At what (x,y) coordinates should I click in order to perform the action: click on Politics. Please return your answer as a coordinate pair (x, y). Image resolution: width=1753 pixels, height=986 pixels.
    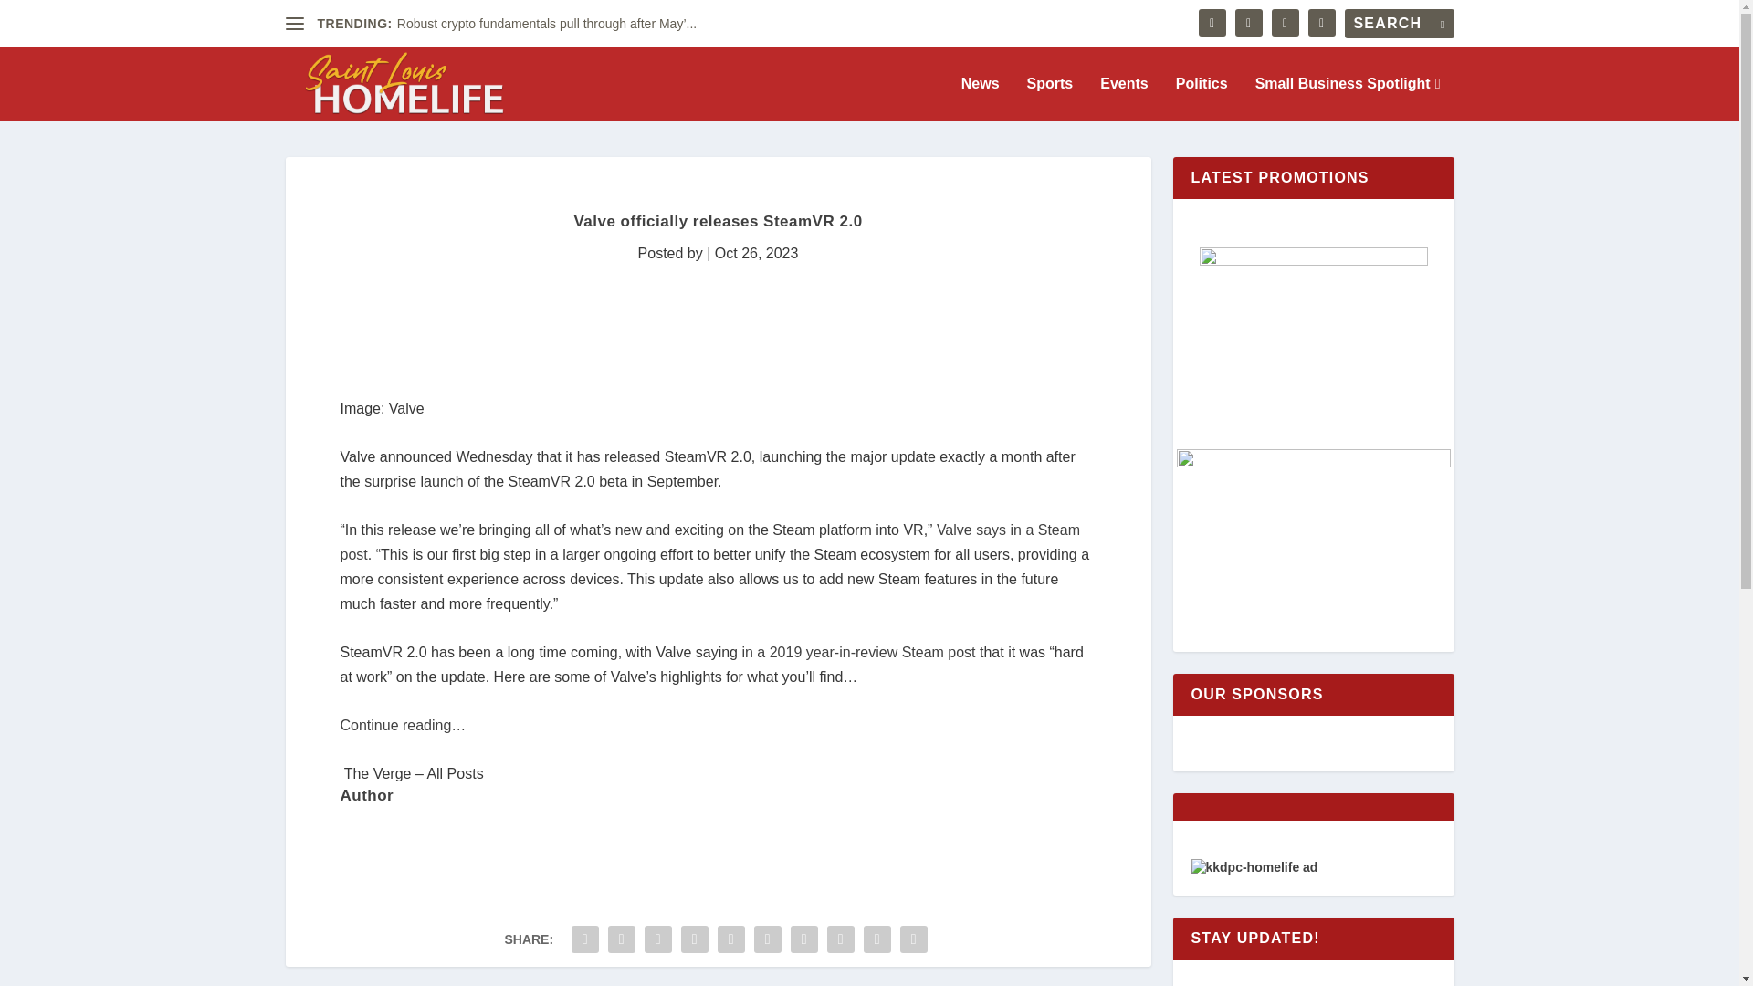
    Looking at the image, I should click on (1202, 99).